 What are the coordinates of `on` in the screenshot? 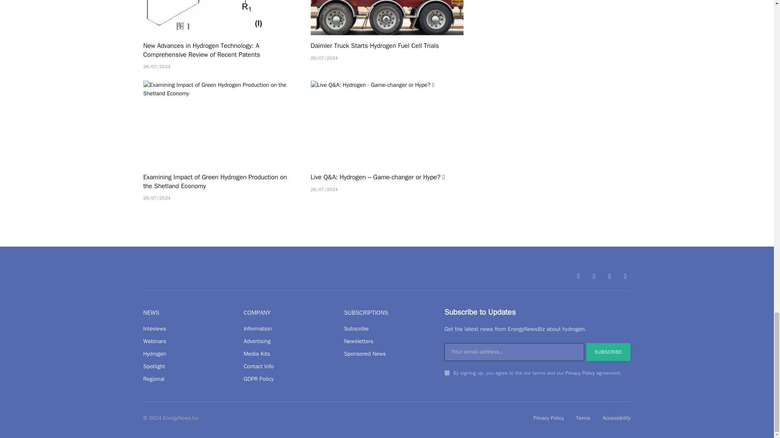 It's located at (447, 372).